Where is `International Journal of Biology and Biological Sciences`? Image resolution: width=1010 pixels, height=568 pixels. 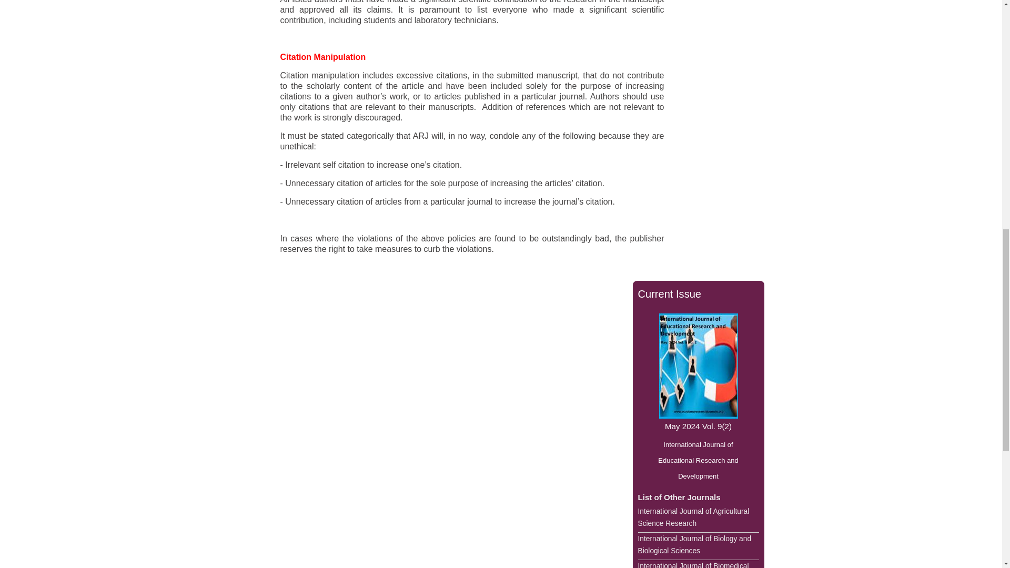
International Journal of Biology and Biological Sciences is located at coordinates (698, 546).